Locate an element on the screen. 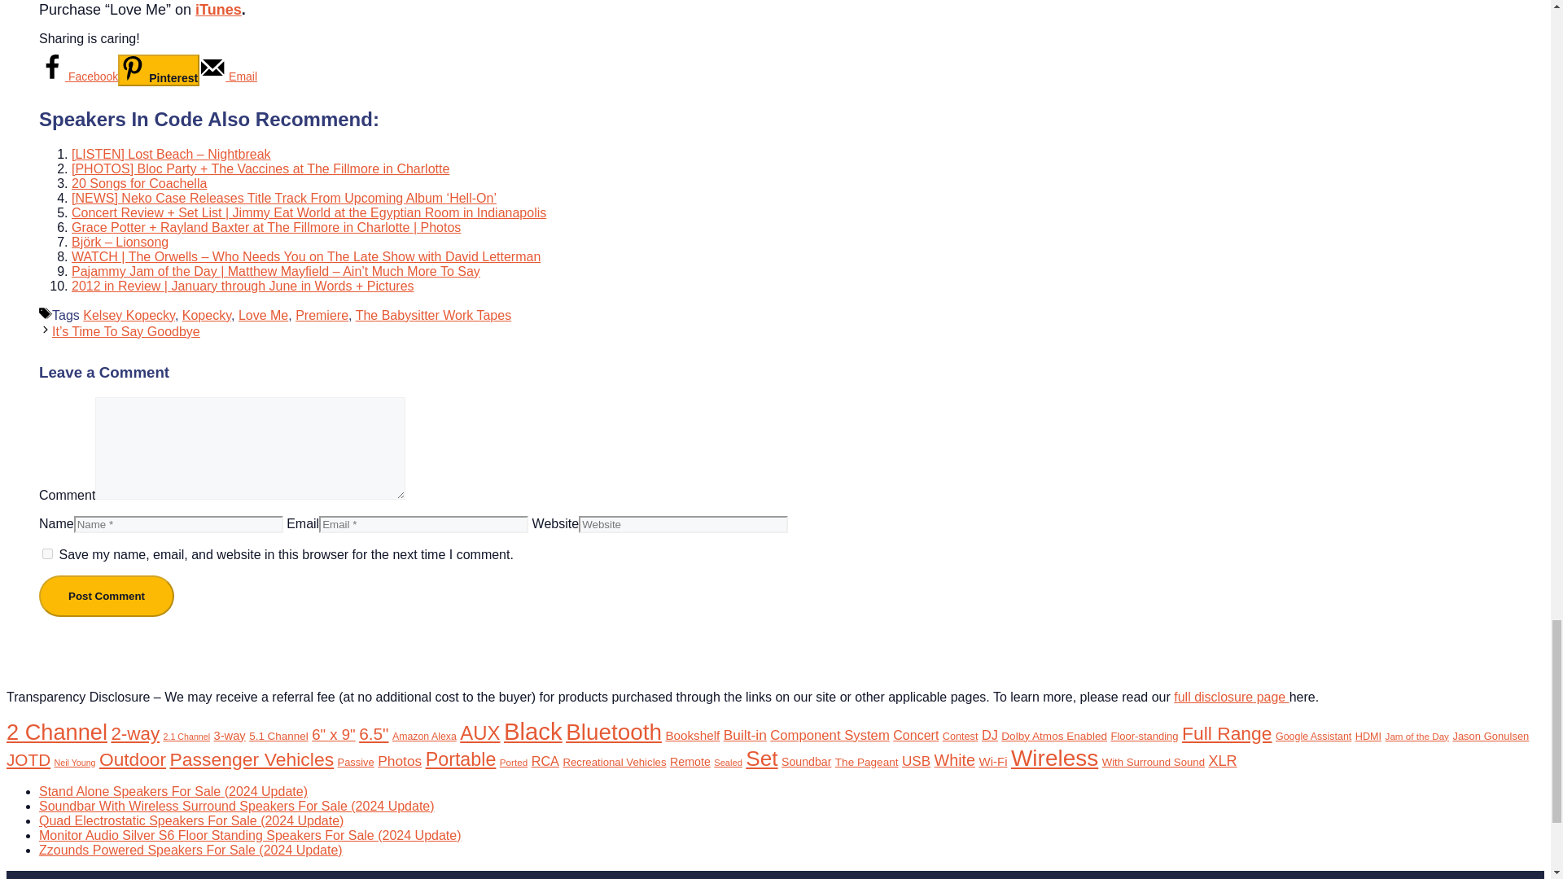 The width and height of the screenshot is (1563, 879). Love Me is located at coordinates (263, 316).